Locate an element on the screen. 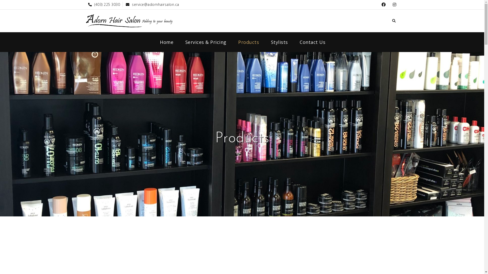  Products is located at coordinates (249, 42).